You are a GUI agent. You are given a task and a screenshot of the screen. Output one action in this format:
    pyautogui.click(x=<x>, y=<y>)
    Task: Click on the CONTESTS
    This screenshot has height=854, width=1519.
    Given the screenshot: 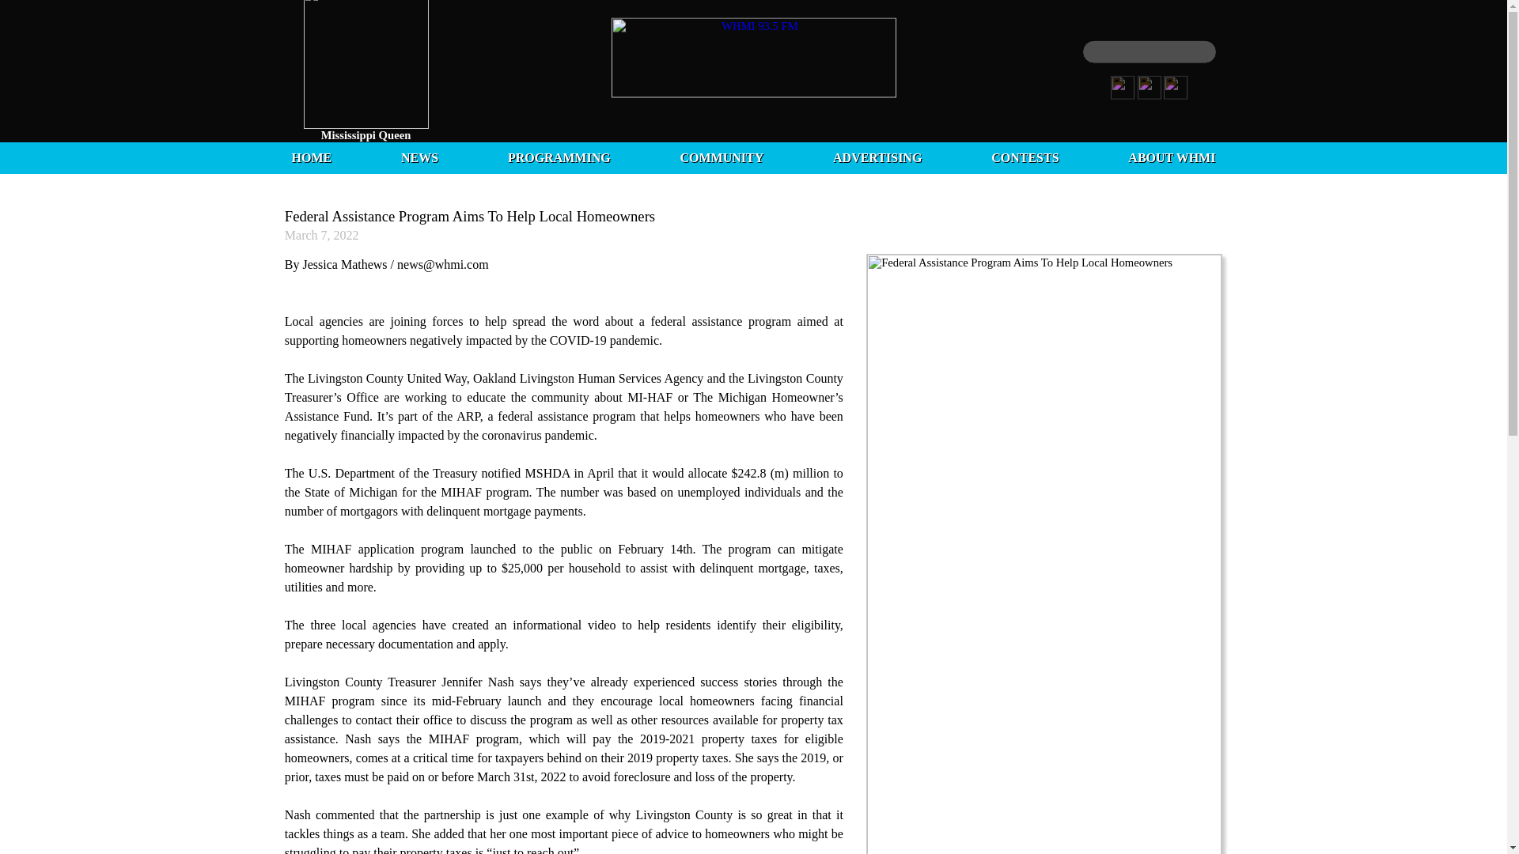 What is the action you would take?
    pyautogui.click(x=1025, y=158)
    